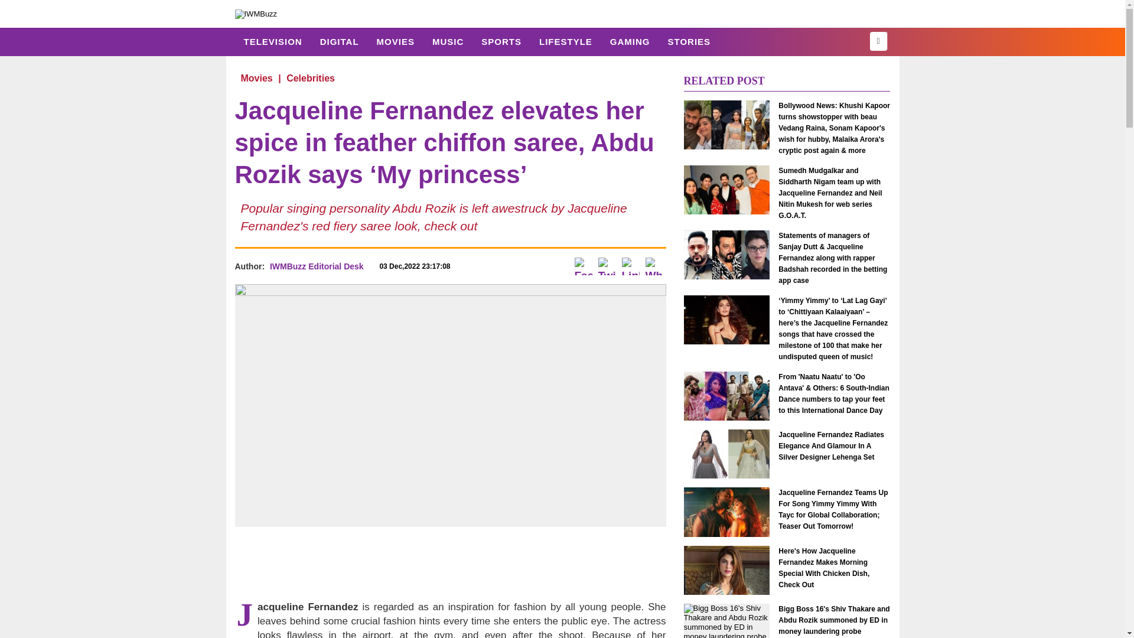 Image resolution: width=1134 pixels, height=638 pixels. I want to click on Web Stories, so click(689, 41).